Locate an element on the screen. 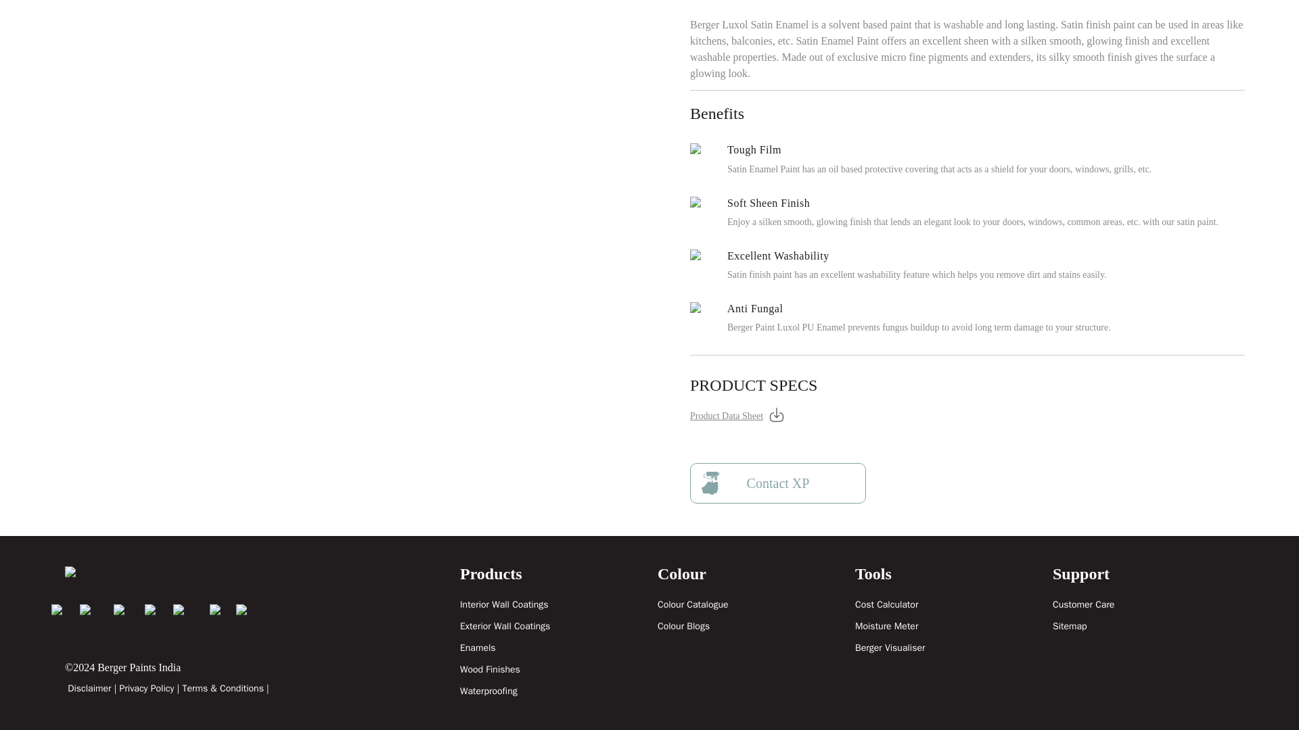 The height and width of the screenshot is (730, 1299). Interior Wall Coatings is located at coordinates (503, 604).